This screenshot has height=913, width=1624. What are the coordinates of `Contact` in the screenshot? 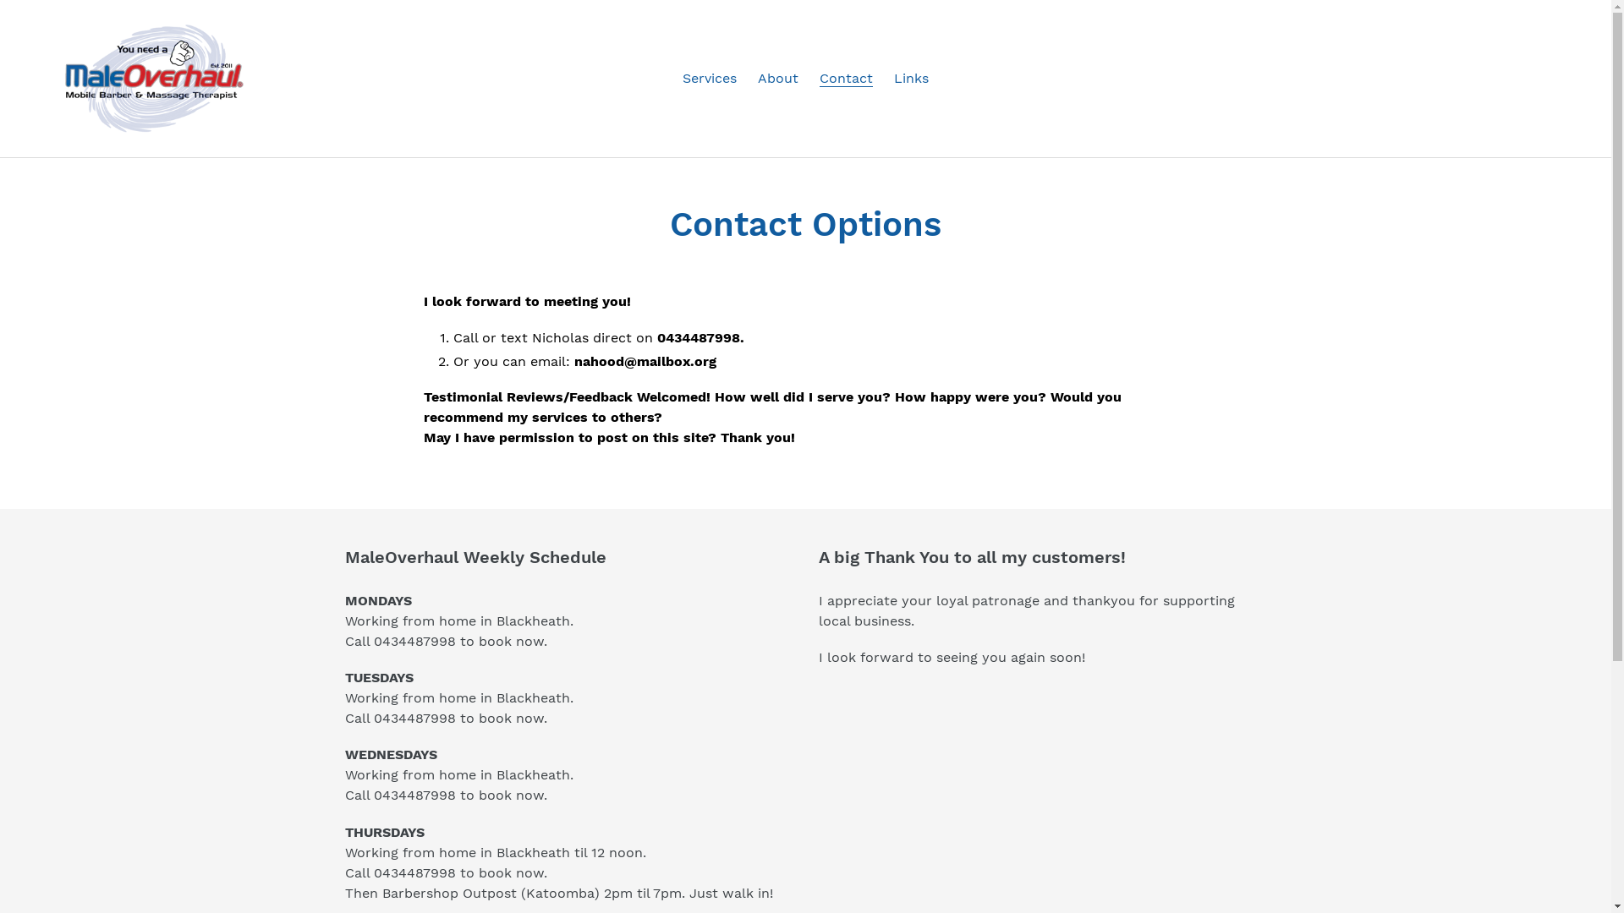 It's located at (846, 78).